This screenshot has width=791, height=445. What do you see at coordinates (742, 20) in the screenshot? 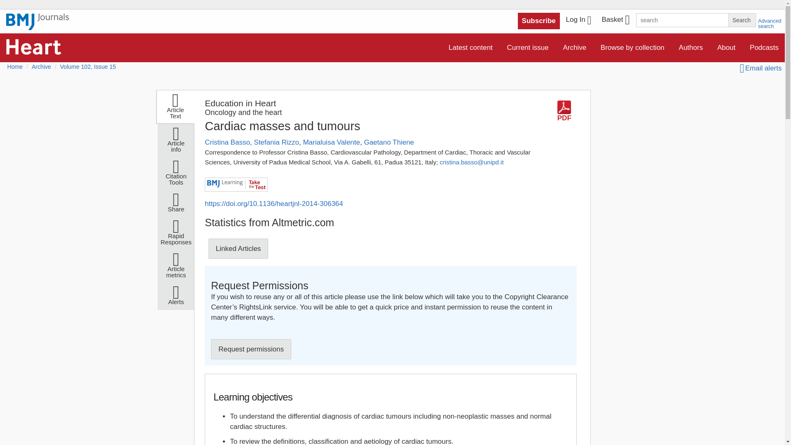
I see `Search` at bounding box center [742, 20].